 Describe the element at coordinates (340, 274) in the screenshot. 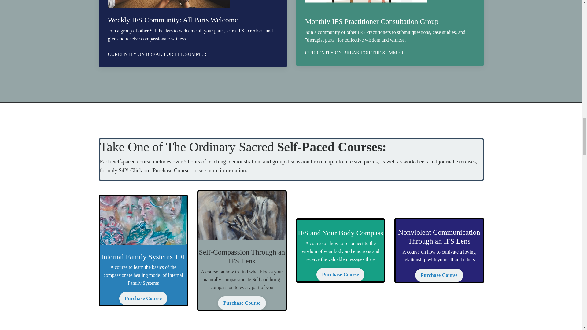

I see `Purchase Course` at that location.